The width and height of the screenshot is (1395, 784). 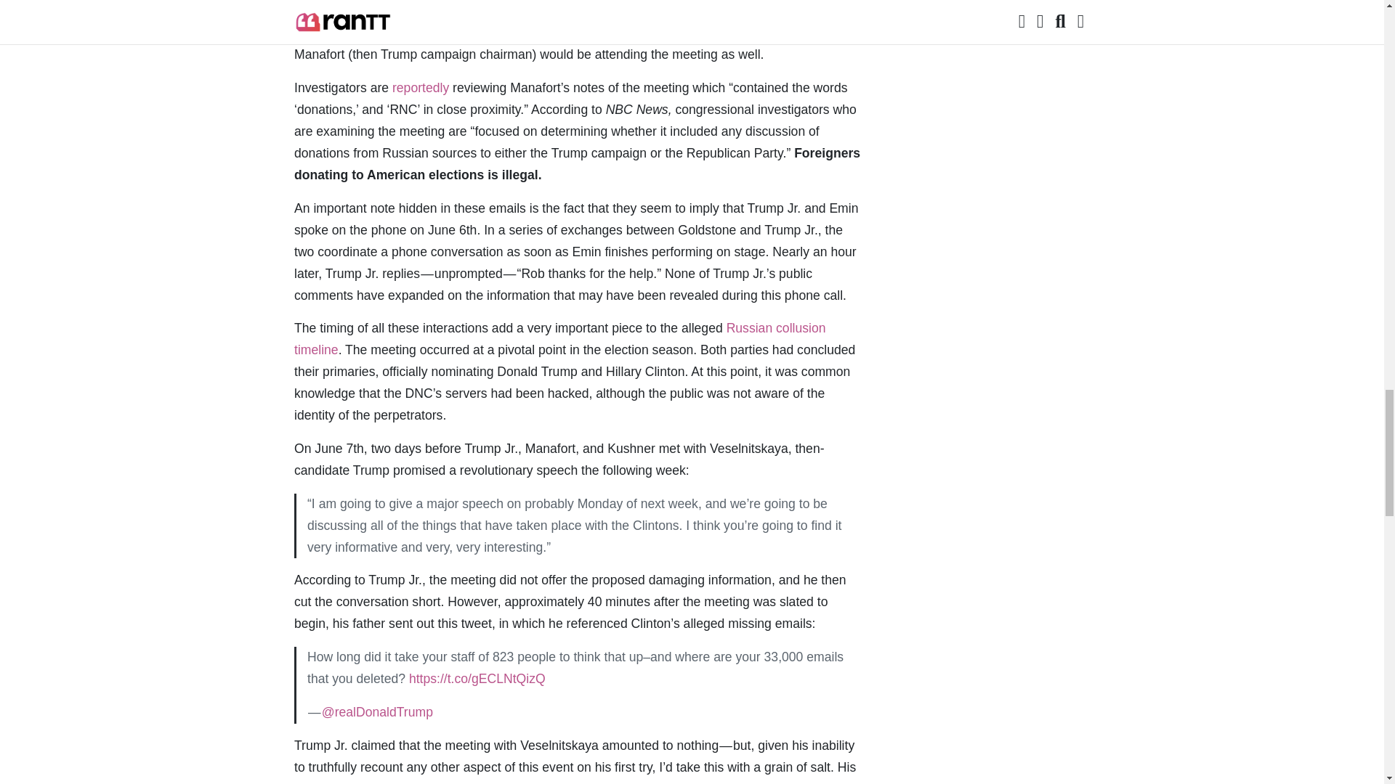 What do you see at coordinates (420, 87) in the screenshot?
I see `reportedly` at bounding box center [420, 87].